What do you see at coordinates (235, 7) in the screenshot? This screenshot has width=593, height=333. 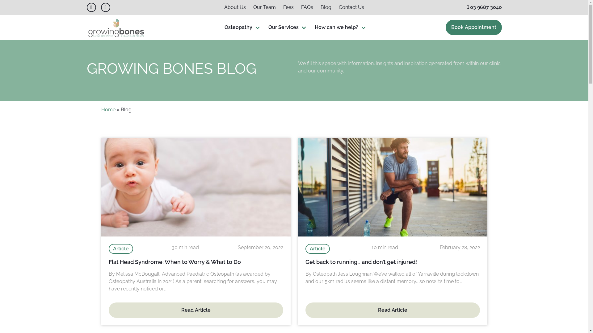 I see `About Us` at bounding box center [235, 7].